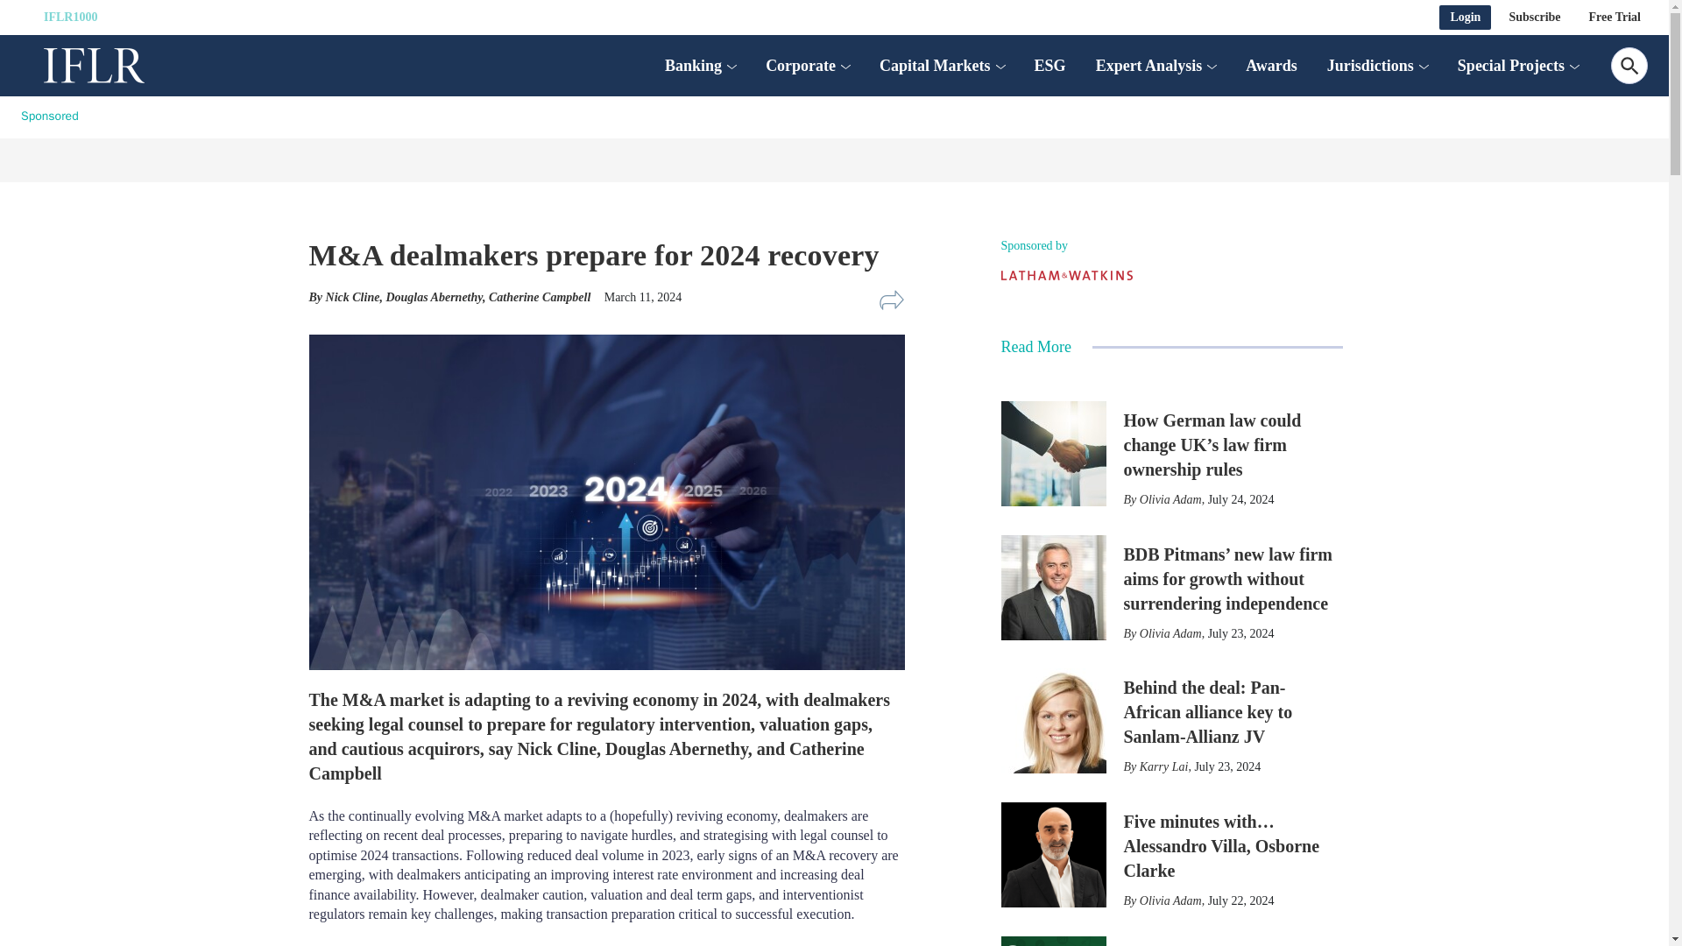 This screenshot has width=1682, height=946. What do you see at coordinates (1615, 18) in the screenshot?
I see `Free Trial` at bounding box center [1615, 18].